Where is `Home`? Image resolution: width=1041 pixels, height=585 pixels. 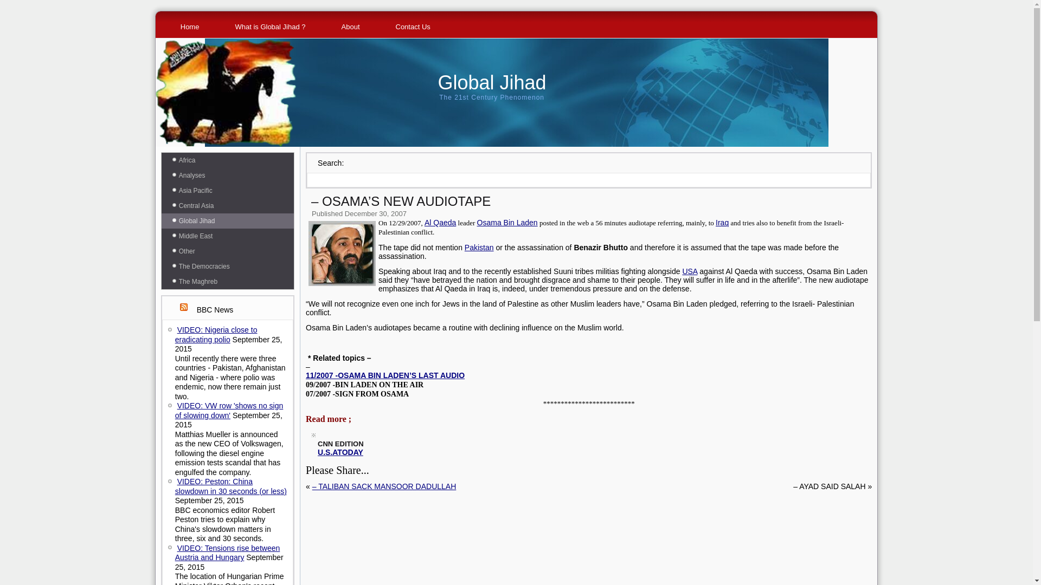
Home is located at coordinates (190, 27).